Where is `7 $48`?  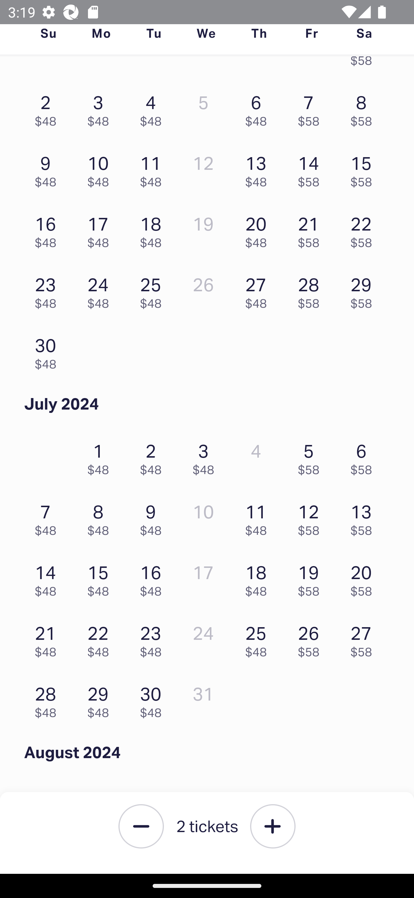
7 $48 is located at coordinates (48, 518).